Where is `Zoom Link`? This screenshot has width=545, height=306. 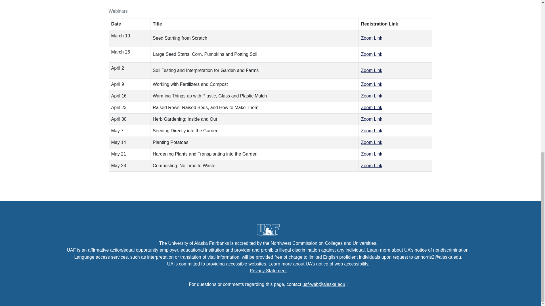 Zoom Link is located at coordinates (372, 70).